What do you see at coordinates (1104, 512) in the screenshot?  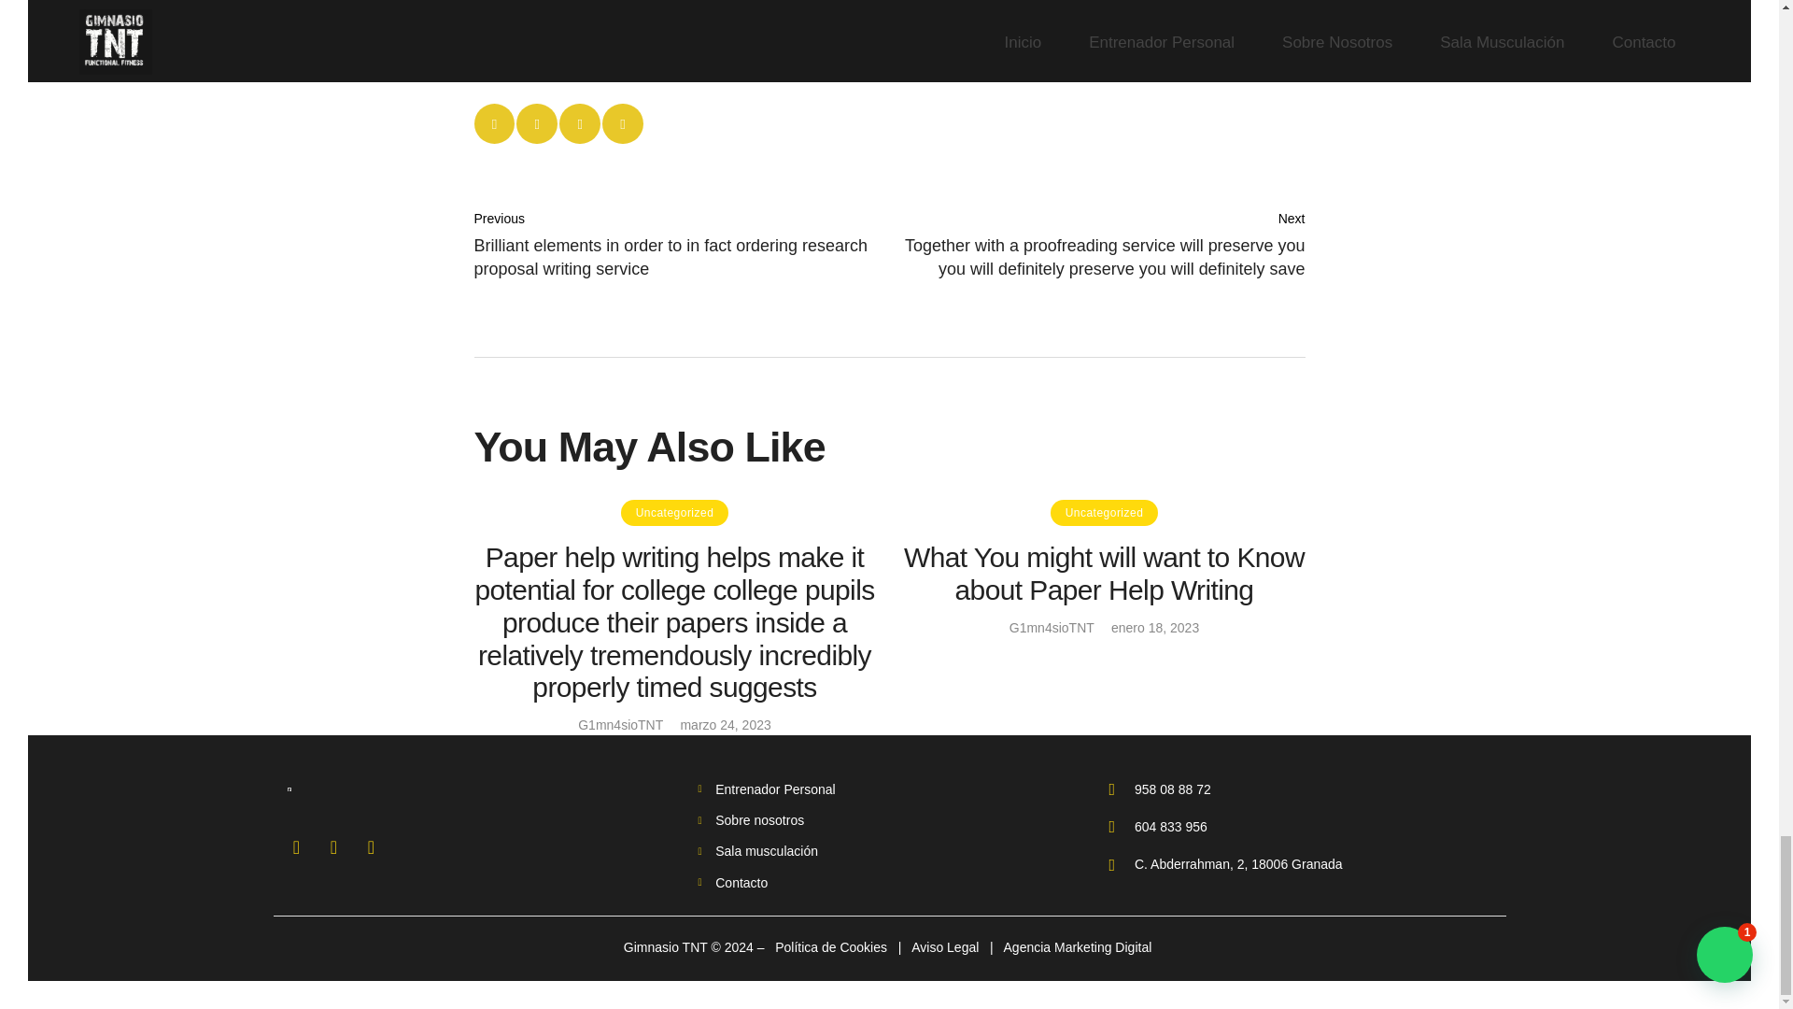 I see `Uncategorized` at bounding box center [1104, 512].